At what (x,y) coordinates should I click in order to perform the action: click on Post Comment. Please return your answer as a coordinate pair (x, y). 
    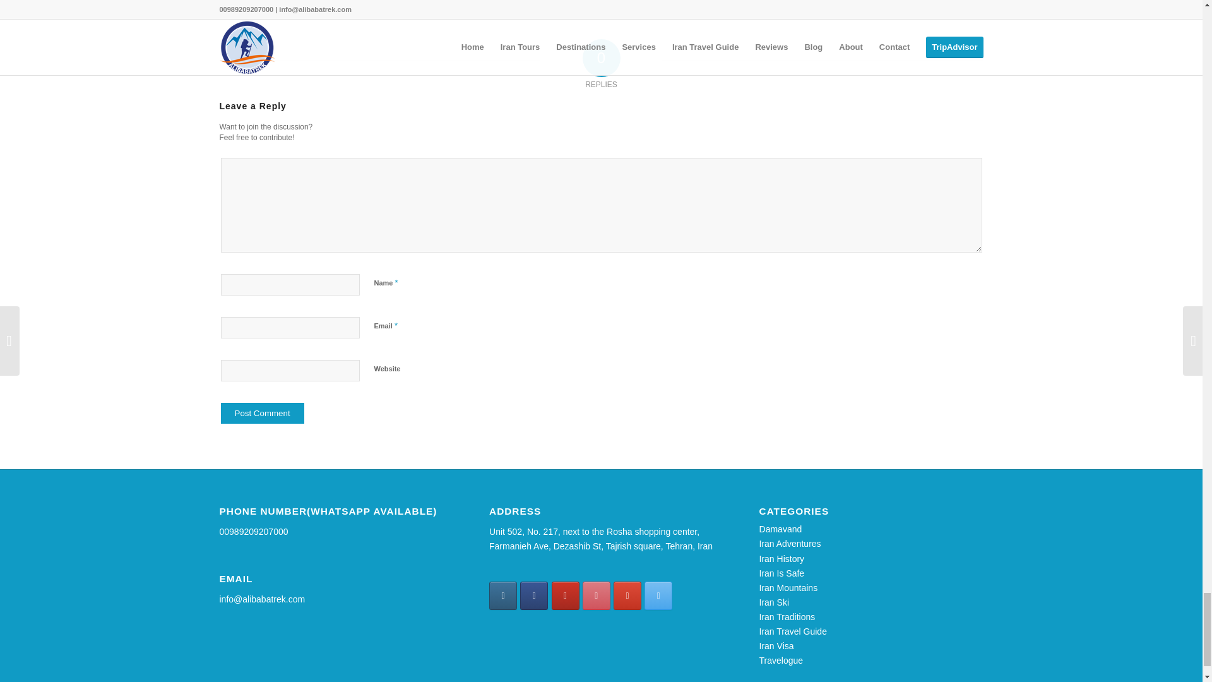
    Looking at the image, I should click on (262, 413).